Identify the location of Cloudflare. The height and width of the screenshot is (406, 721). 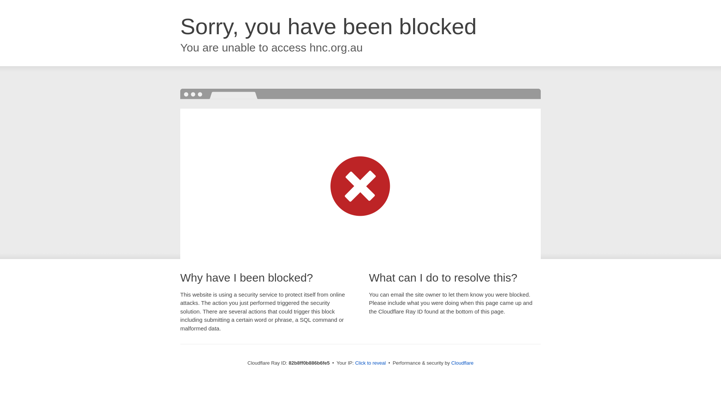
(463, 363).